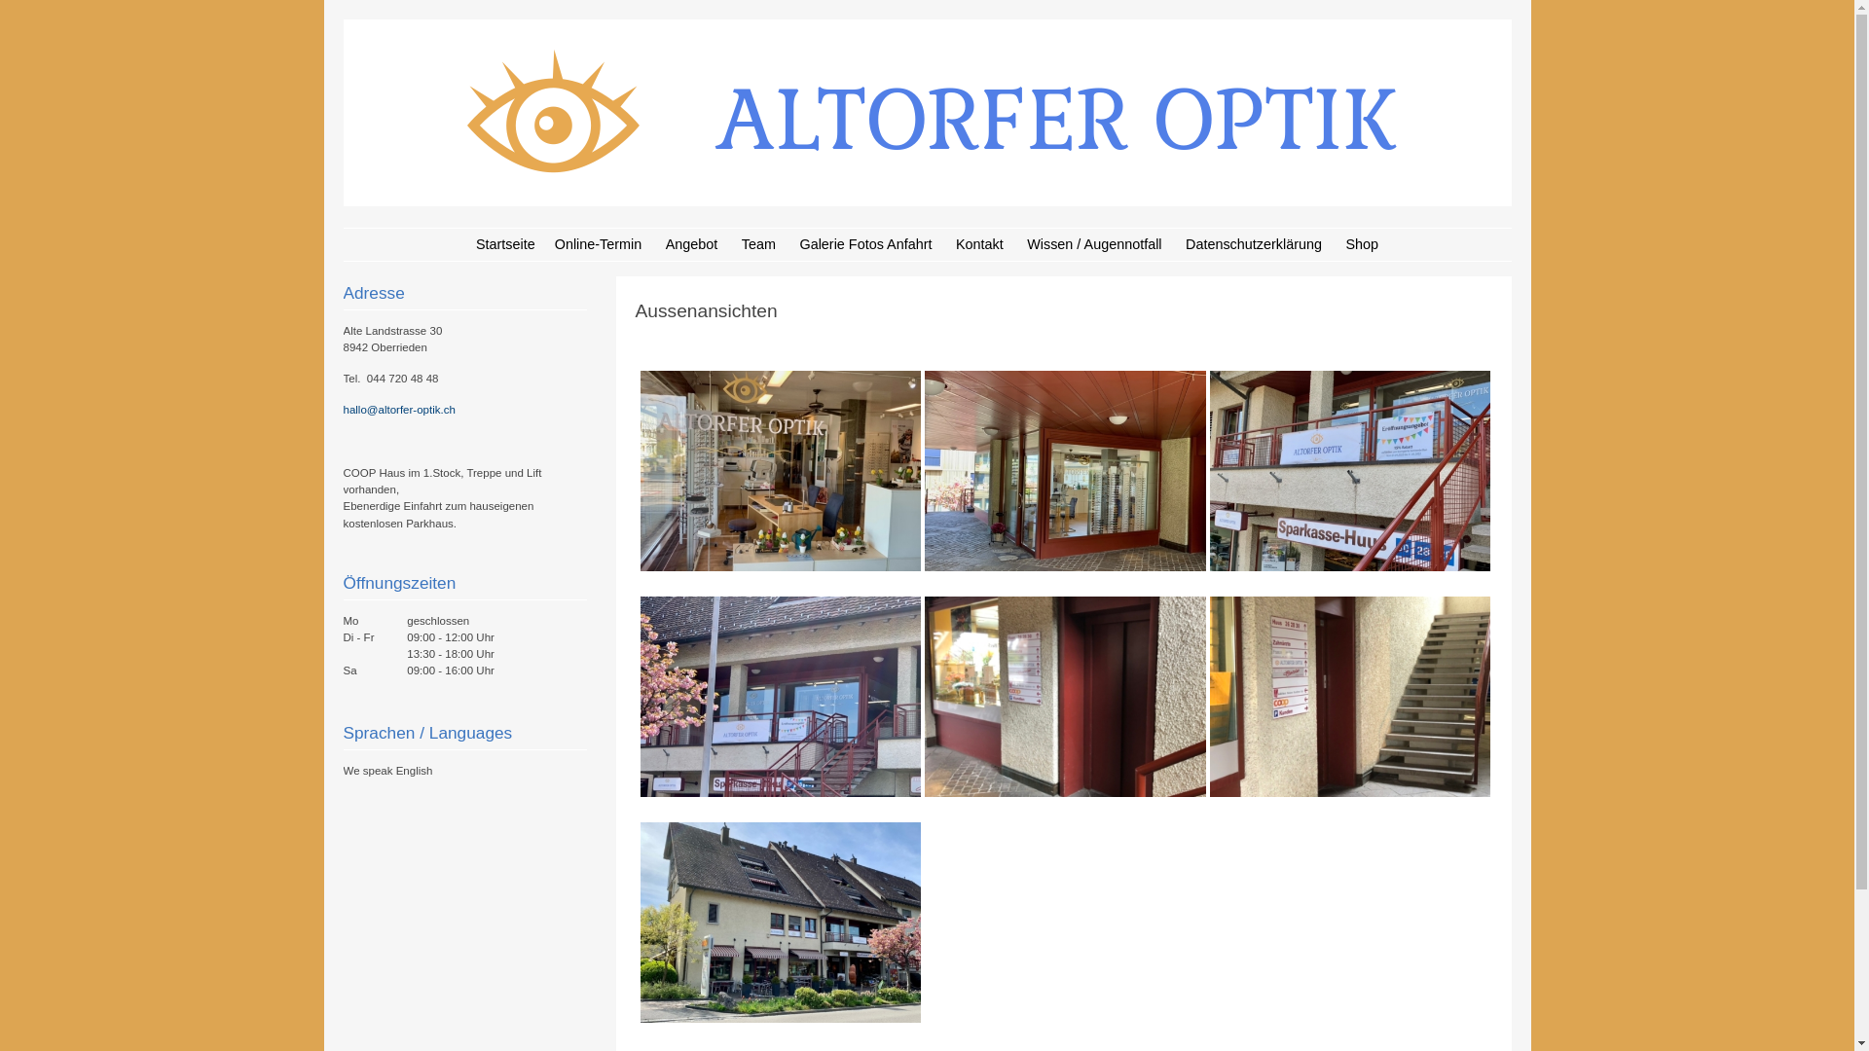  What do you see at coordinates (927, 200) in the screenshot?
I see `Altorfer Optik GmbH` at bounding box center [927, 200].